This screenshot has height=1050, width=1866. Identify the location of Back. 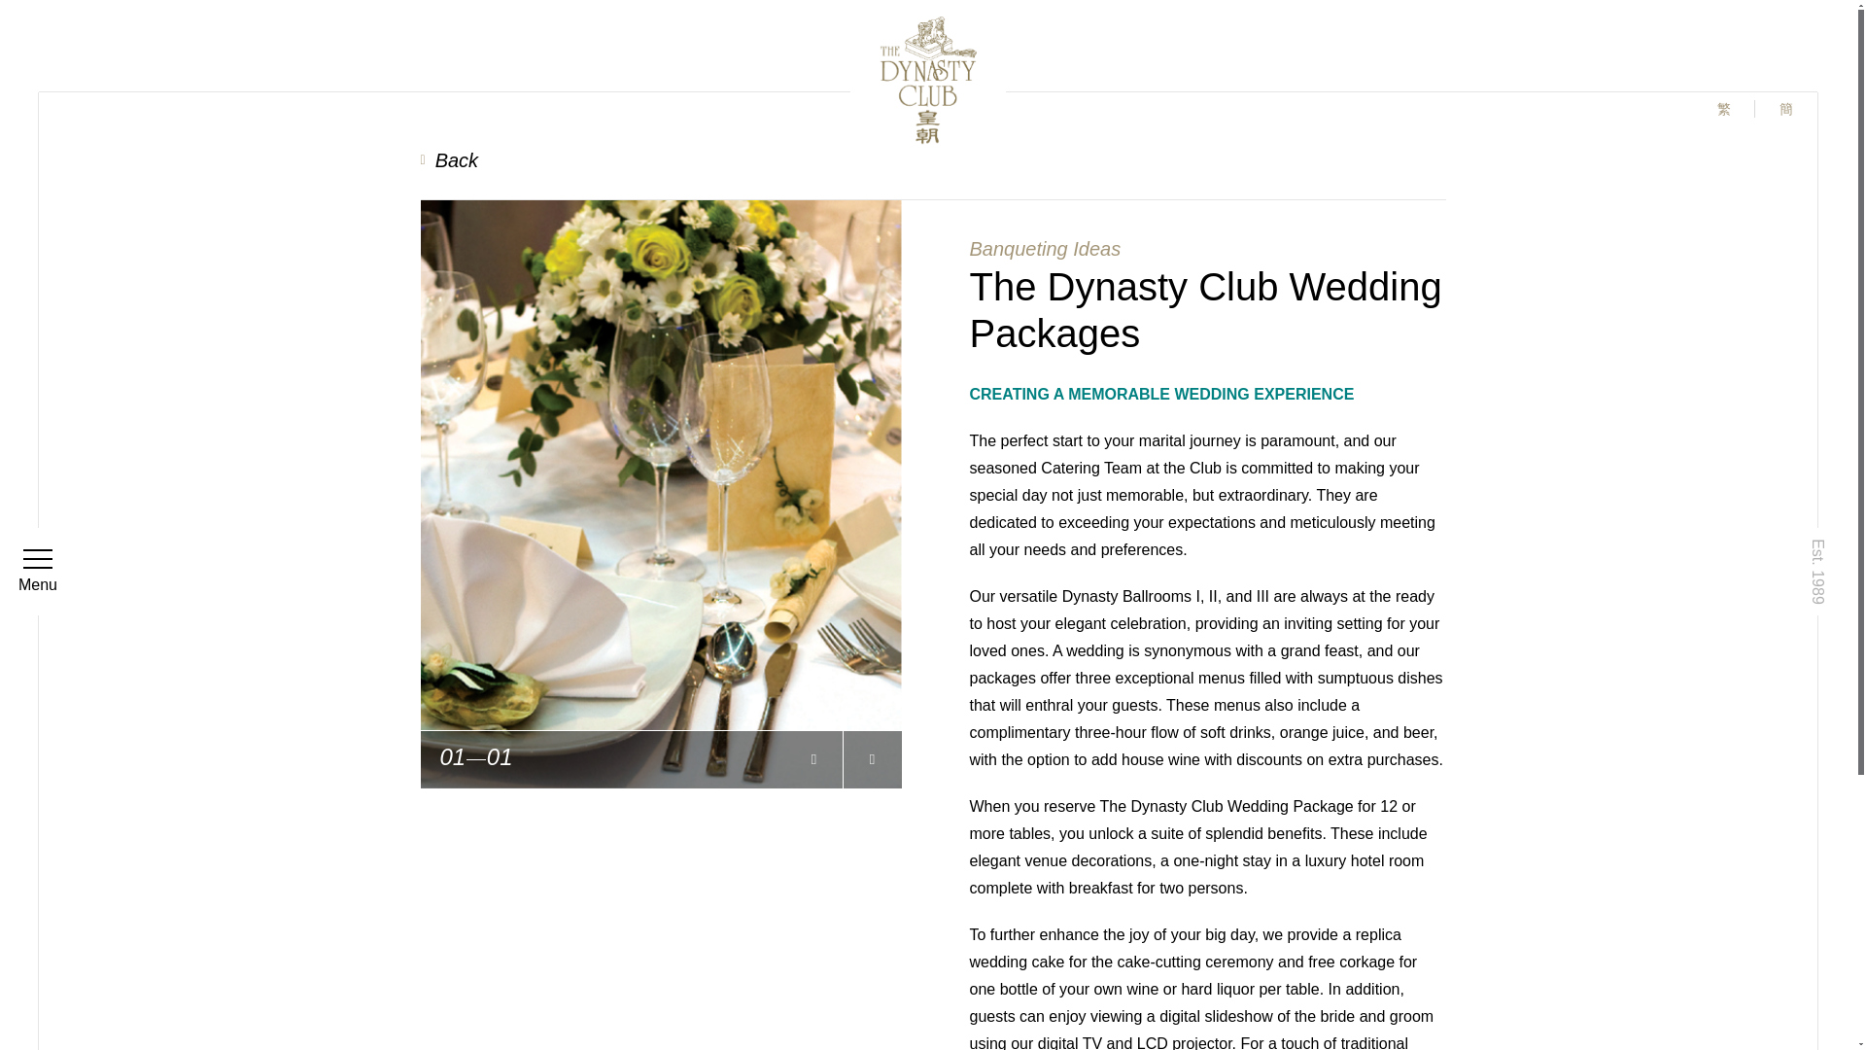
(459, 160).